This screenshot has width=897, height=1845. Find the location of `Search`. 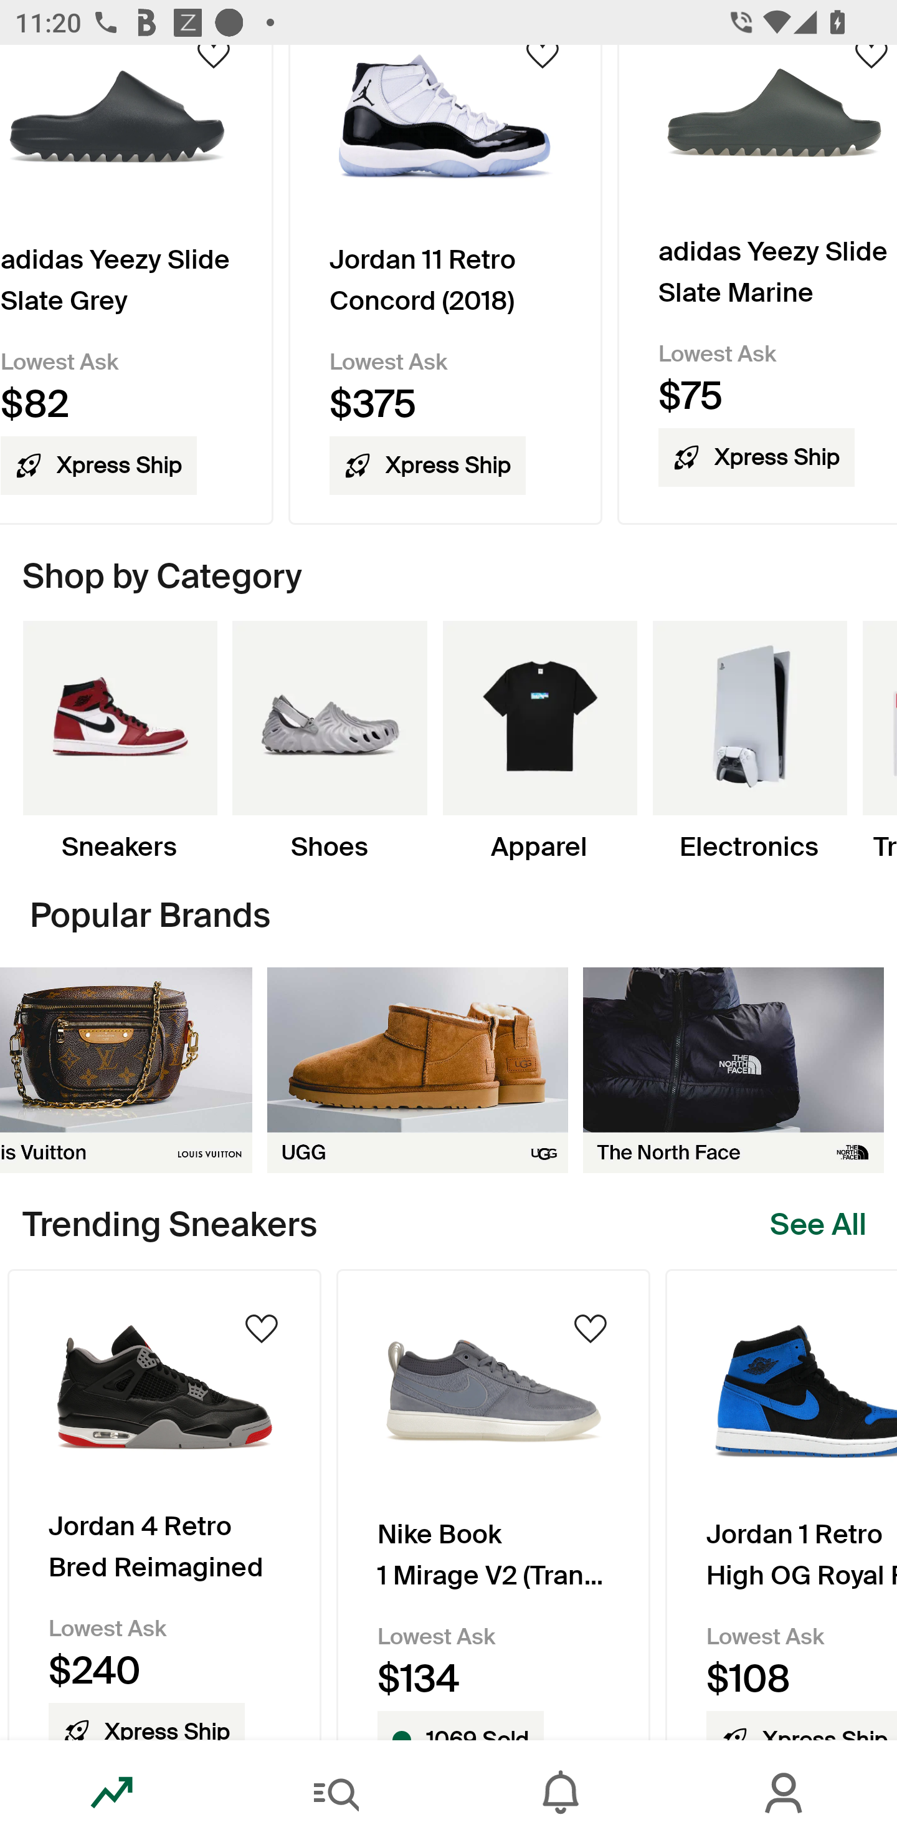

Search is located at coordinates (336, 1793).